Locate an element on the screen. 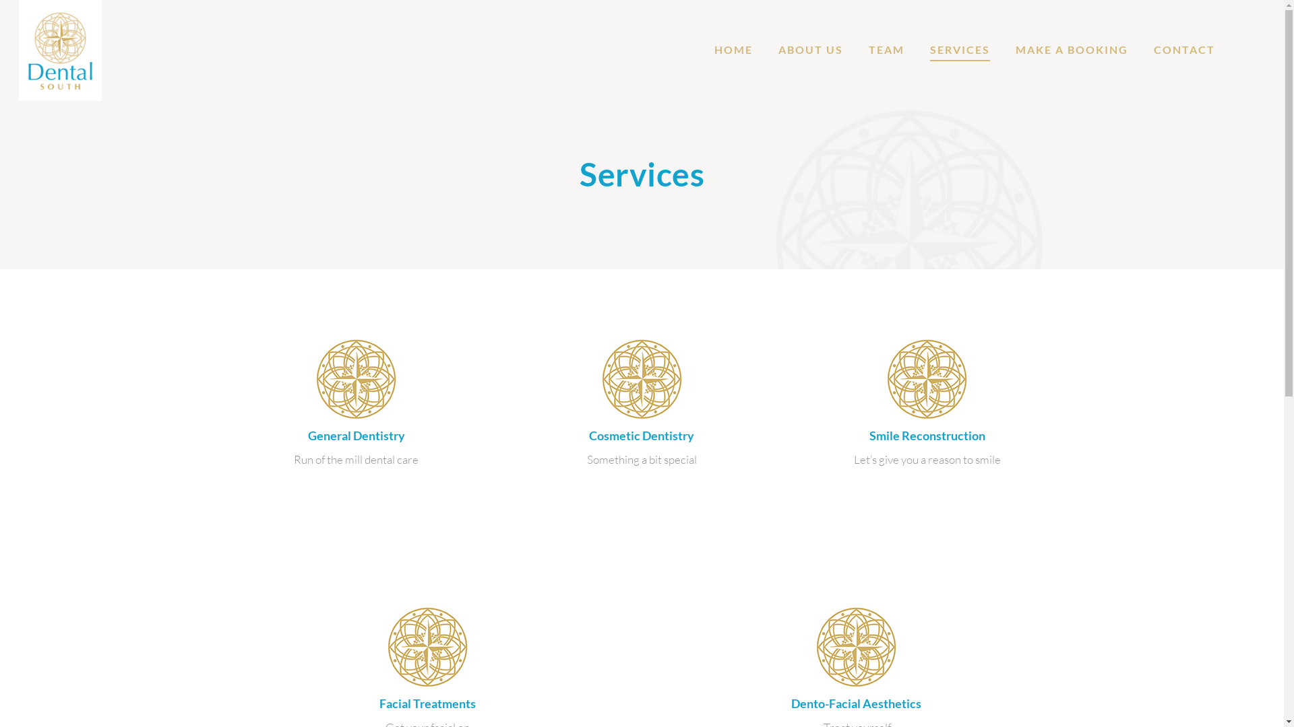 The width and height of the screenshot is (1294, 727). MAKE A BOOKING is located at coordinates (1072, 50).